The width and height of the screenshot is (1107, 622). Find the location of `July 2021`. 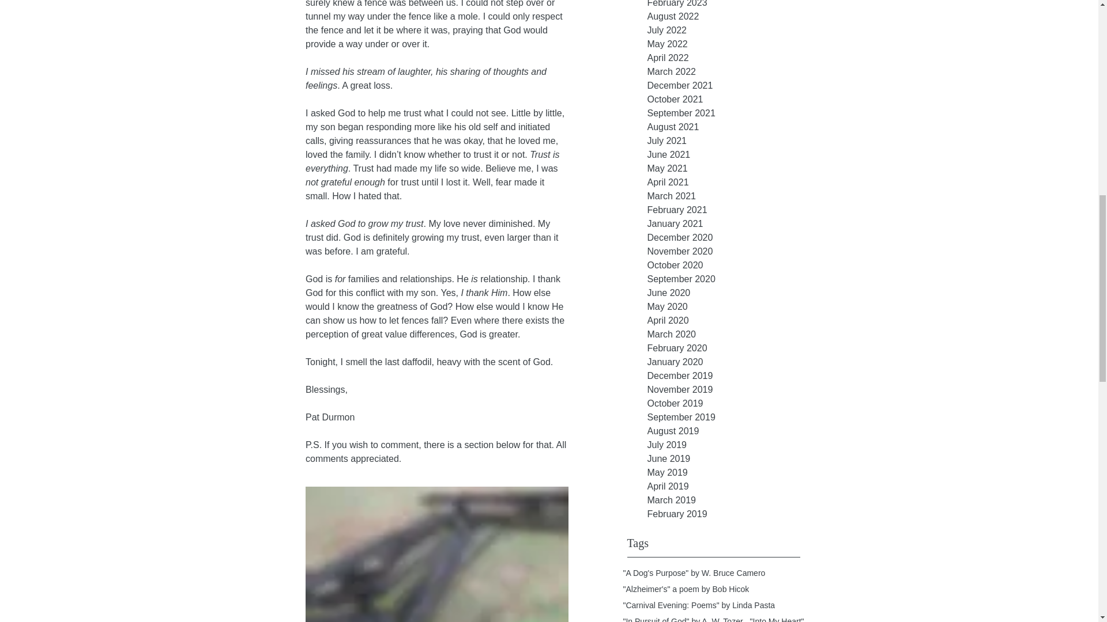

July 2021 is located at coordinates (733, 141).